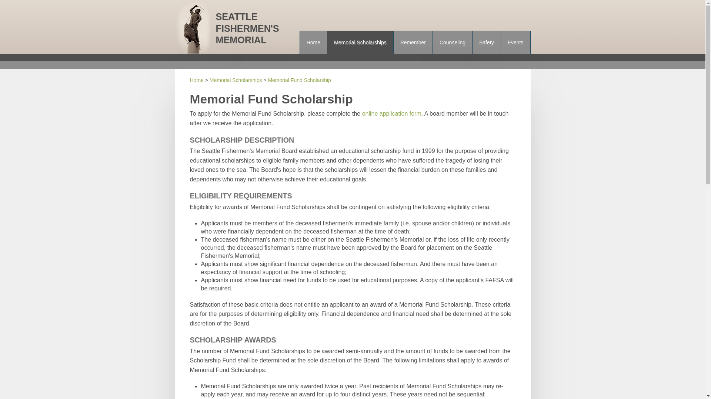  Describe the element at coordinates (392, 114) in the screenshot. I see `online application form` at that location.